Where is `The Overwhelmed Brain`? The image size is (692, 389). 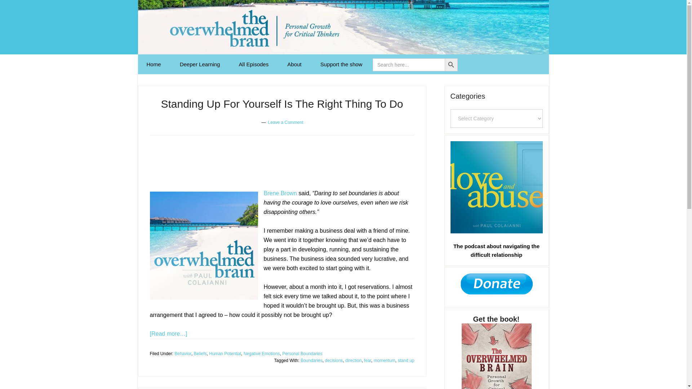
The Overwhelmed Brain is located at coordinates (343, 27).